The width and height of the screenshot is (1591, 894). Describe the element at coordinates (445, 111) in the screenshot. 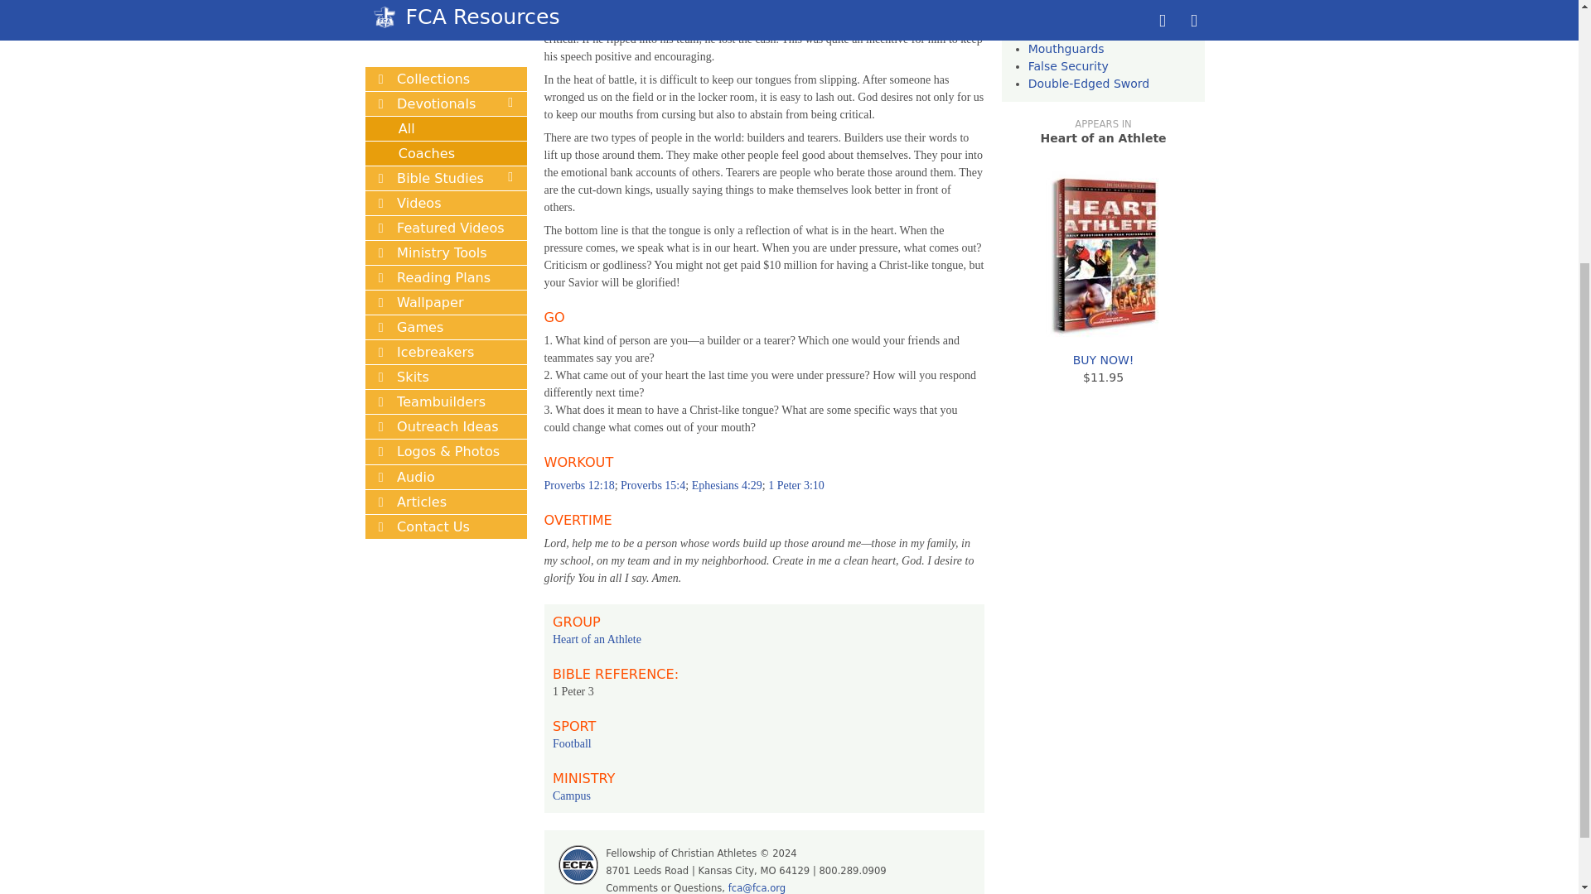

I see `Articles` at that location.